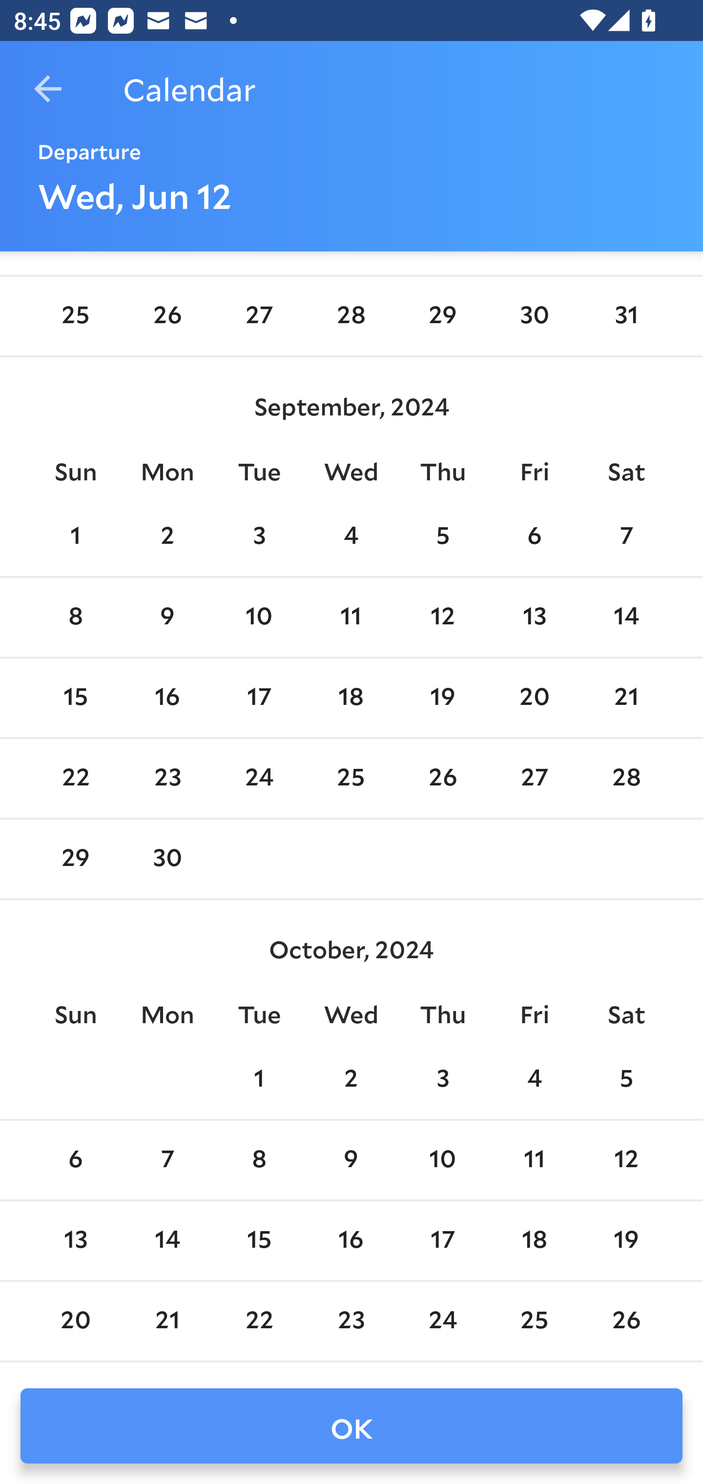 Image resolution: width=703 pixels, height=1484 pixels. What do you see at coordinates (259, 1240) in the screenshot?
I see `15` at bounding box center [259, 1240].